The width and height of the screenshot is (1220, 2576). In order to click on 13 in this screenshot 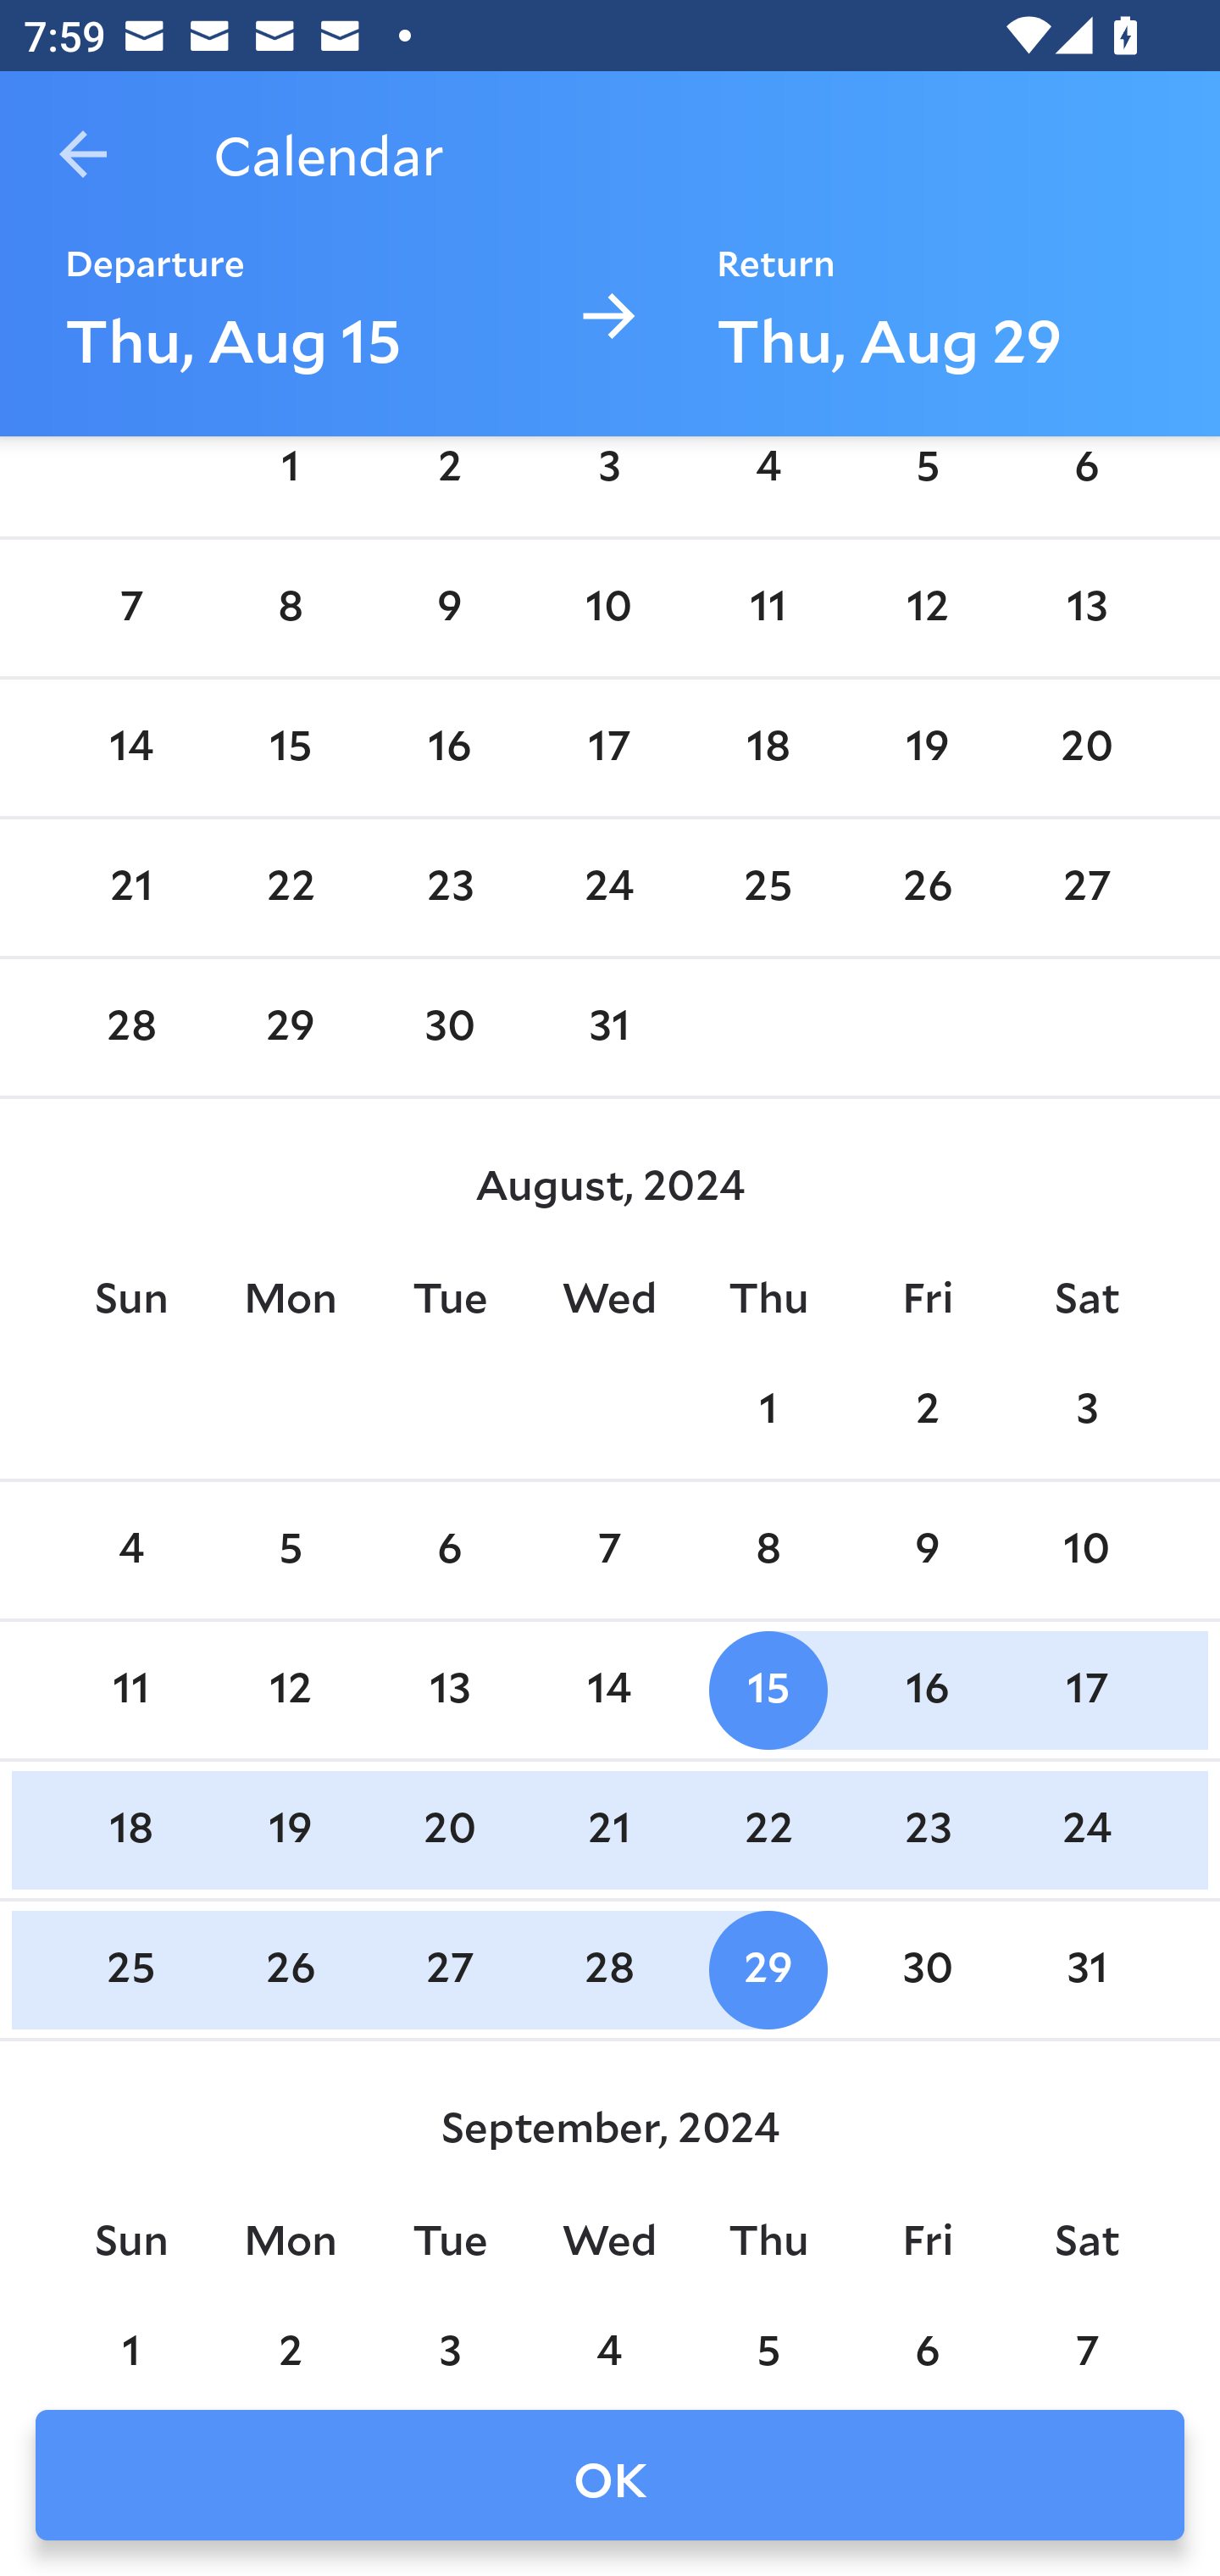, I will do `click(1086, 608)`.